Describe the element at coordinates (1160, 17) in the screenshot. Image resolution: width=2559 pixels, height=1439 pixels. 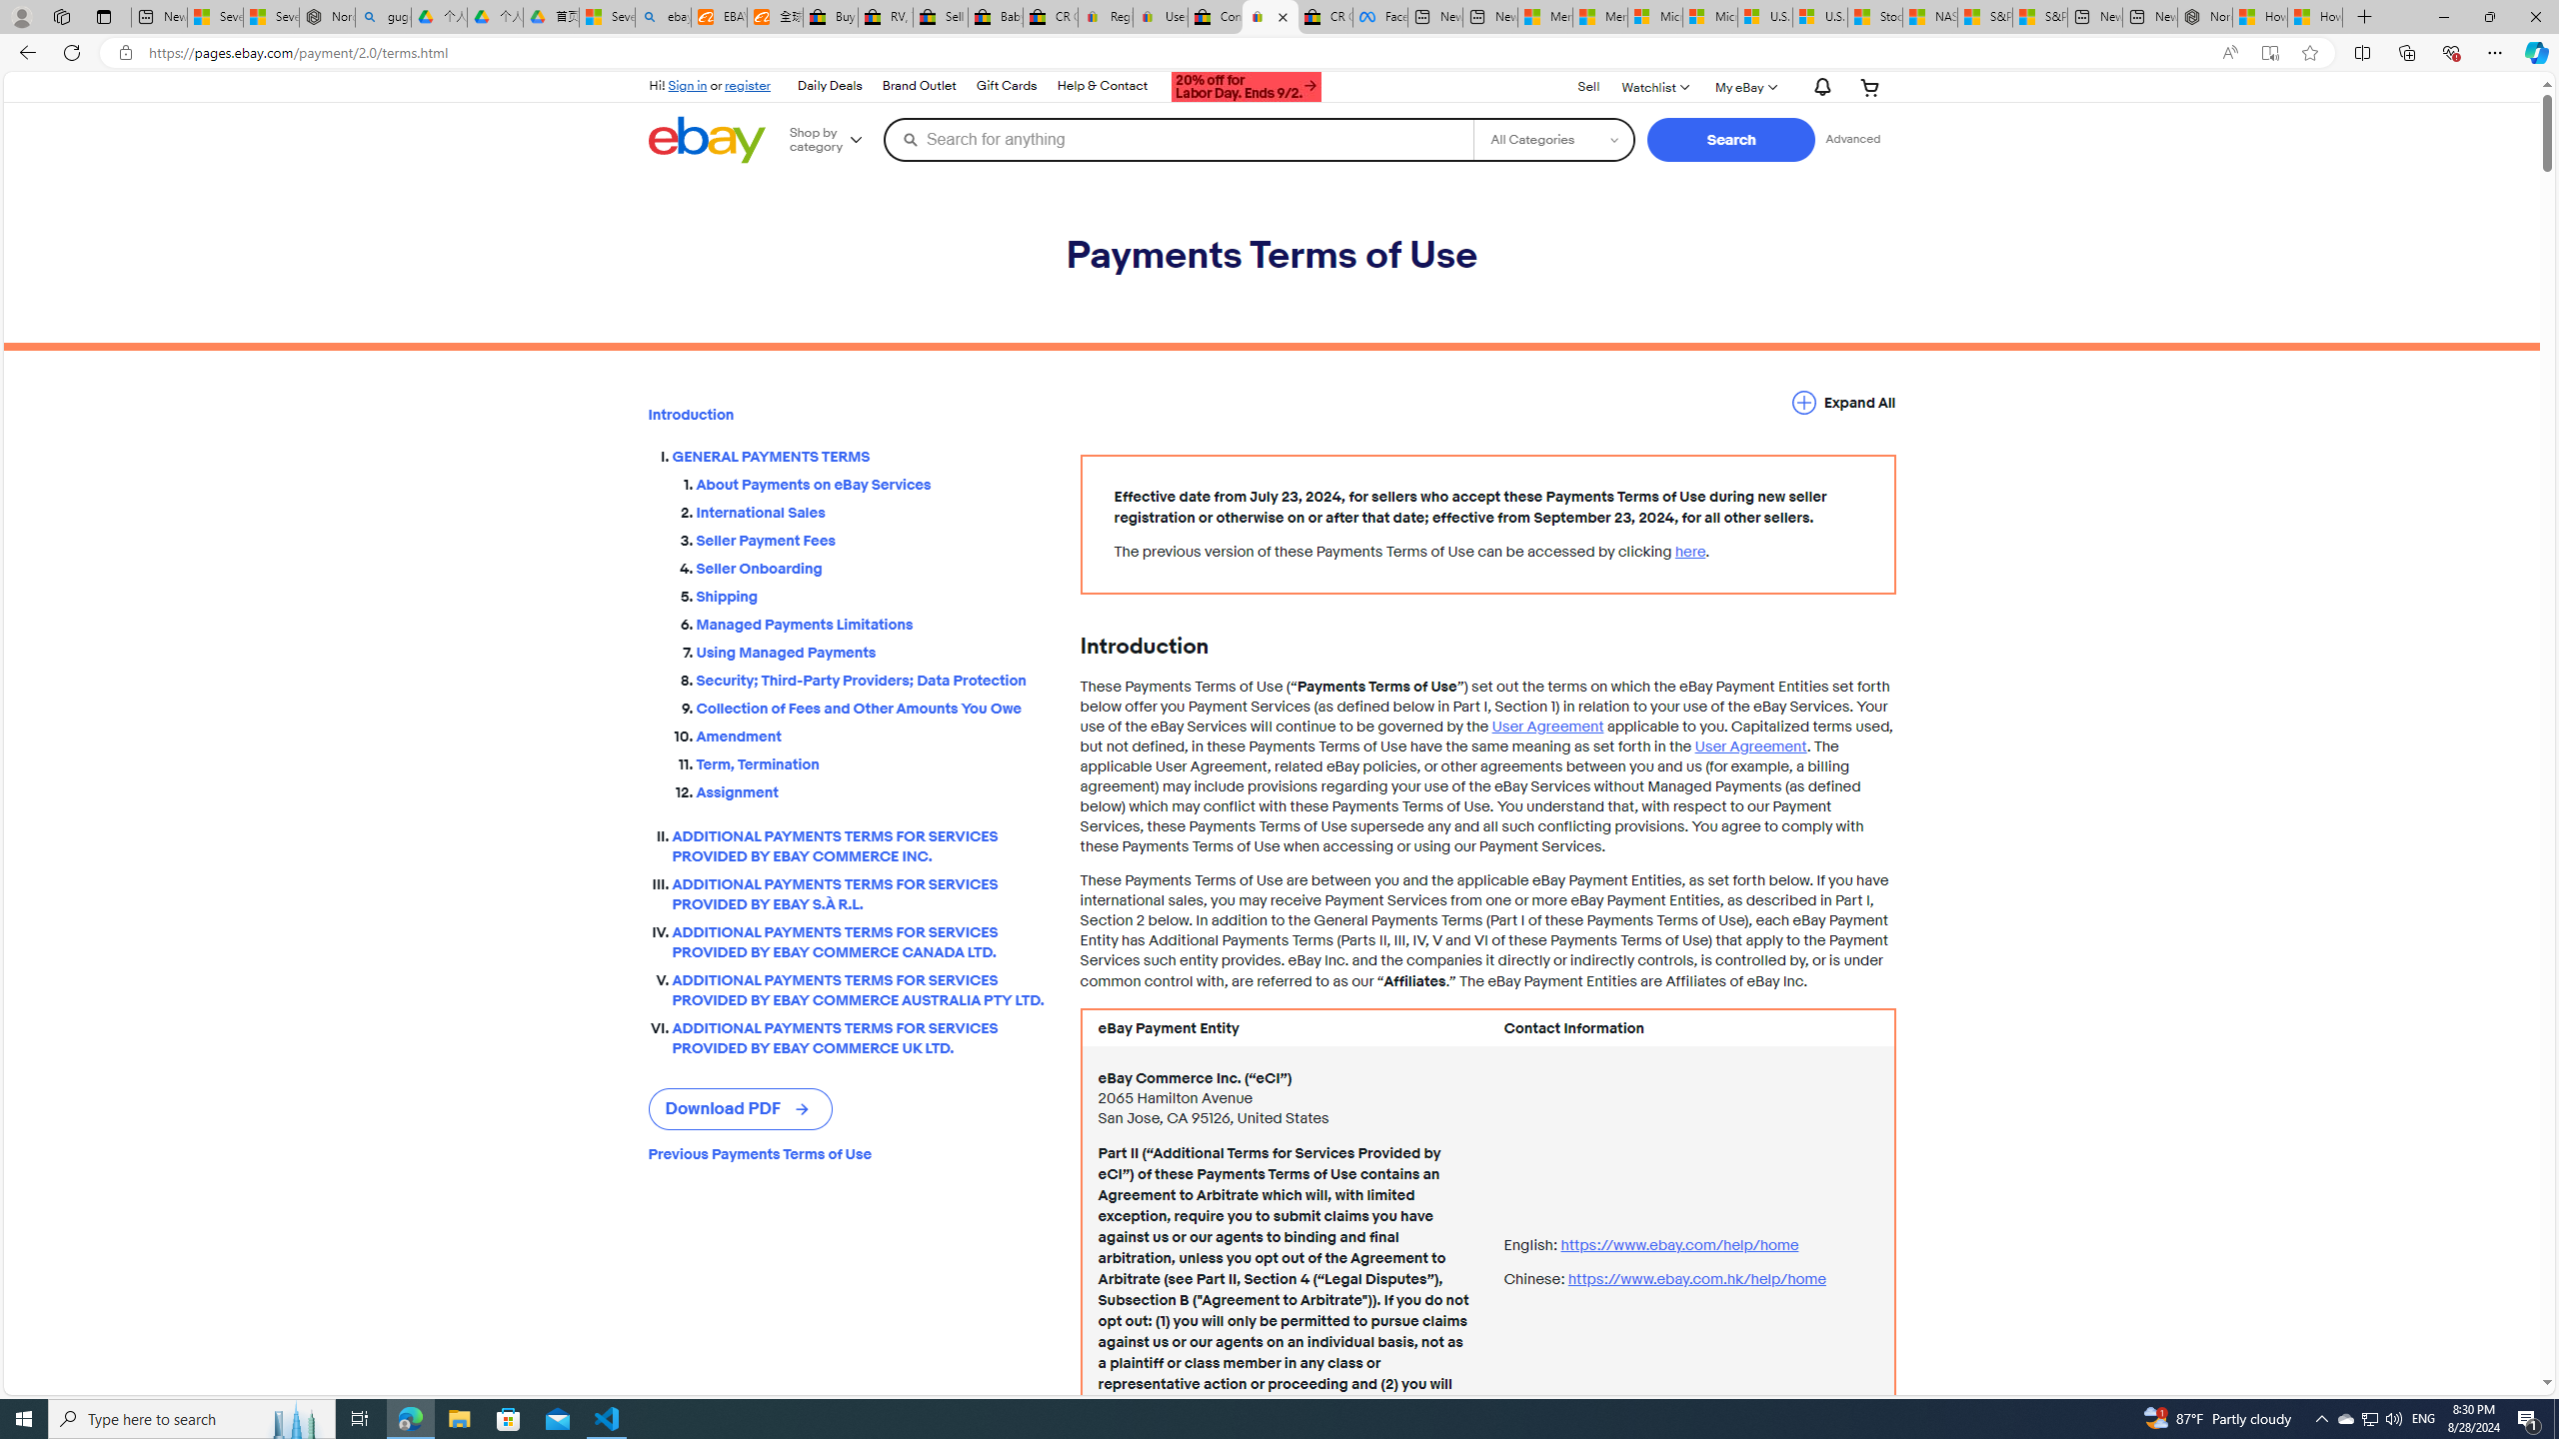
I see `User Privacy Notice | eBay` at that location.